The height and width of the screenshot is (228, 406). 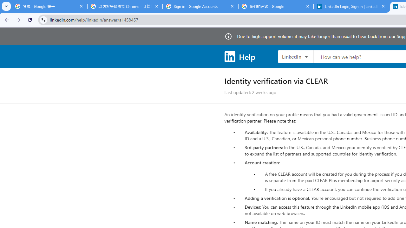 I want to click on LinkedIn Login, Sign in | LinkedIn, so click(x=351, y=6).